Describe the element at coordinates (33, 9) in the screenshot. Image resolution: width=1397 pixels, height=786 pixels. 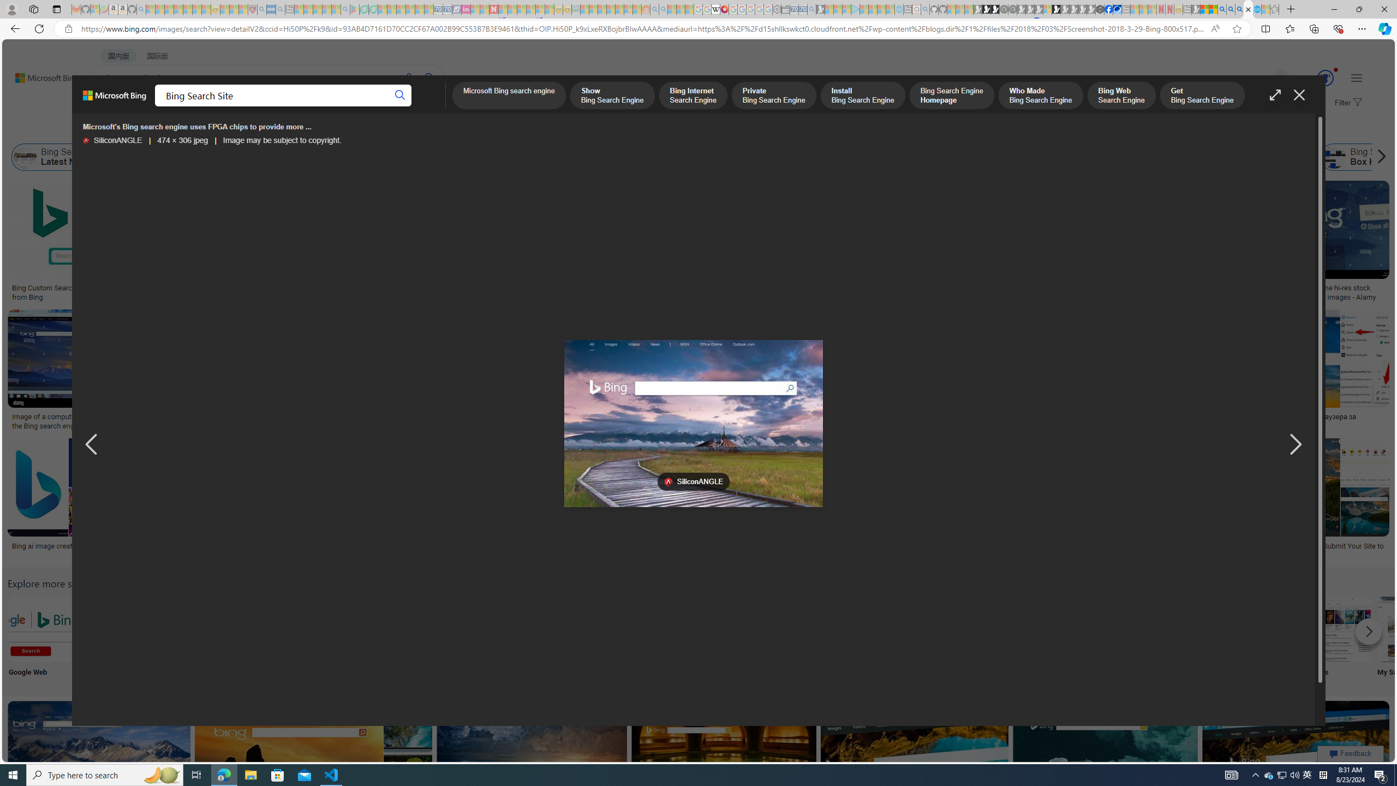
I see `Workspaces` at that location.